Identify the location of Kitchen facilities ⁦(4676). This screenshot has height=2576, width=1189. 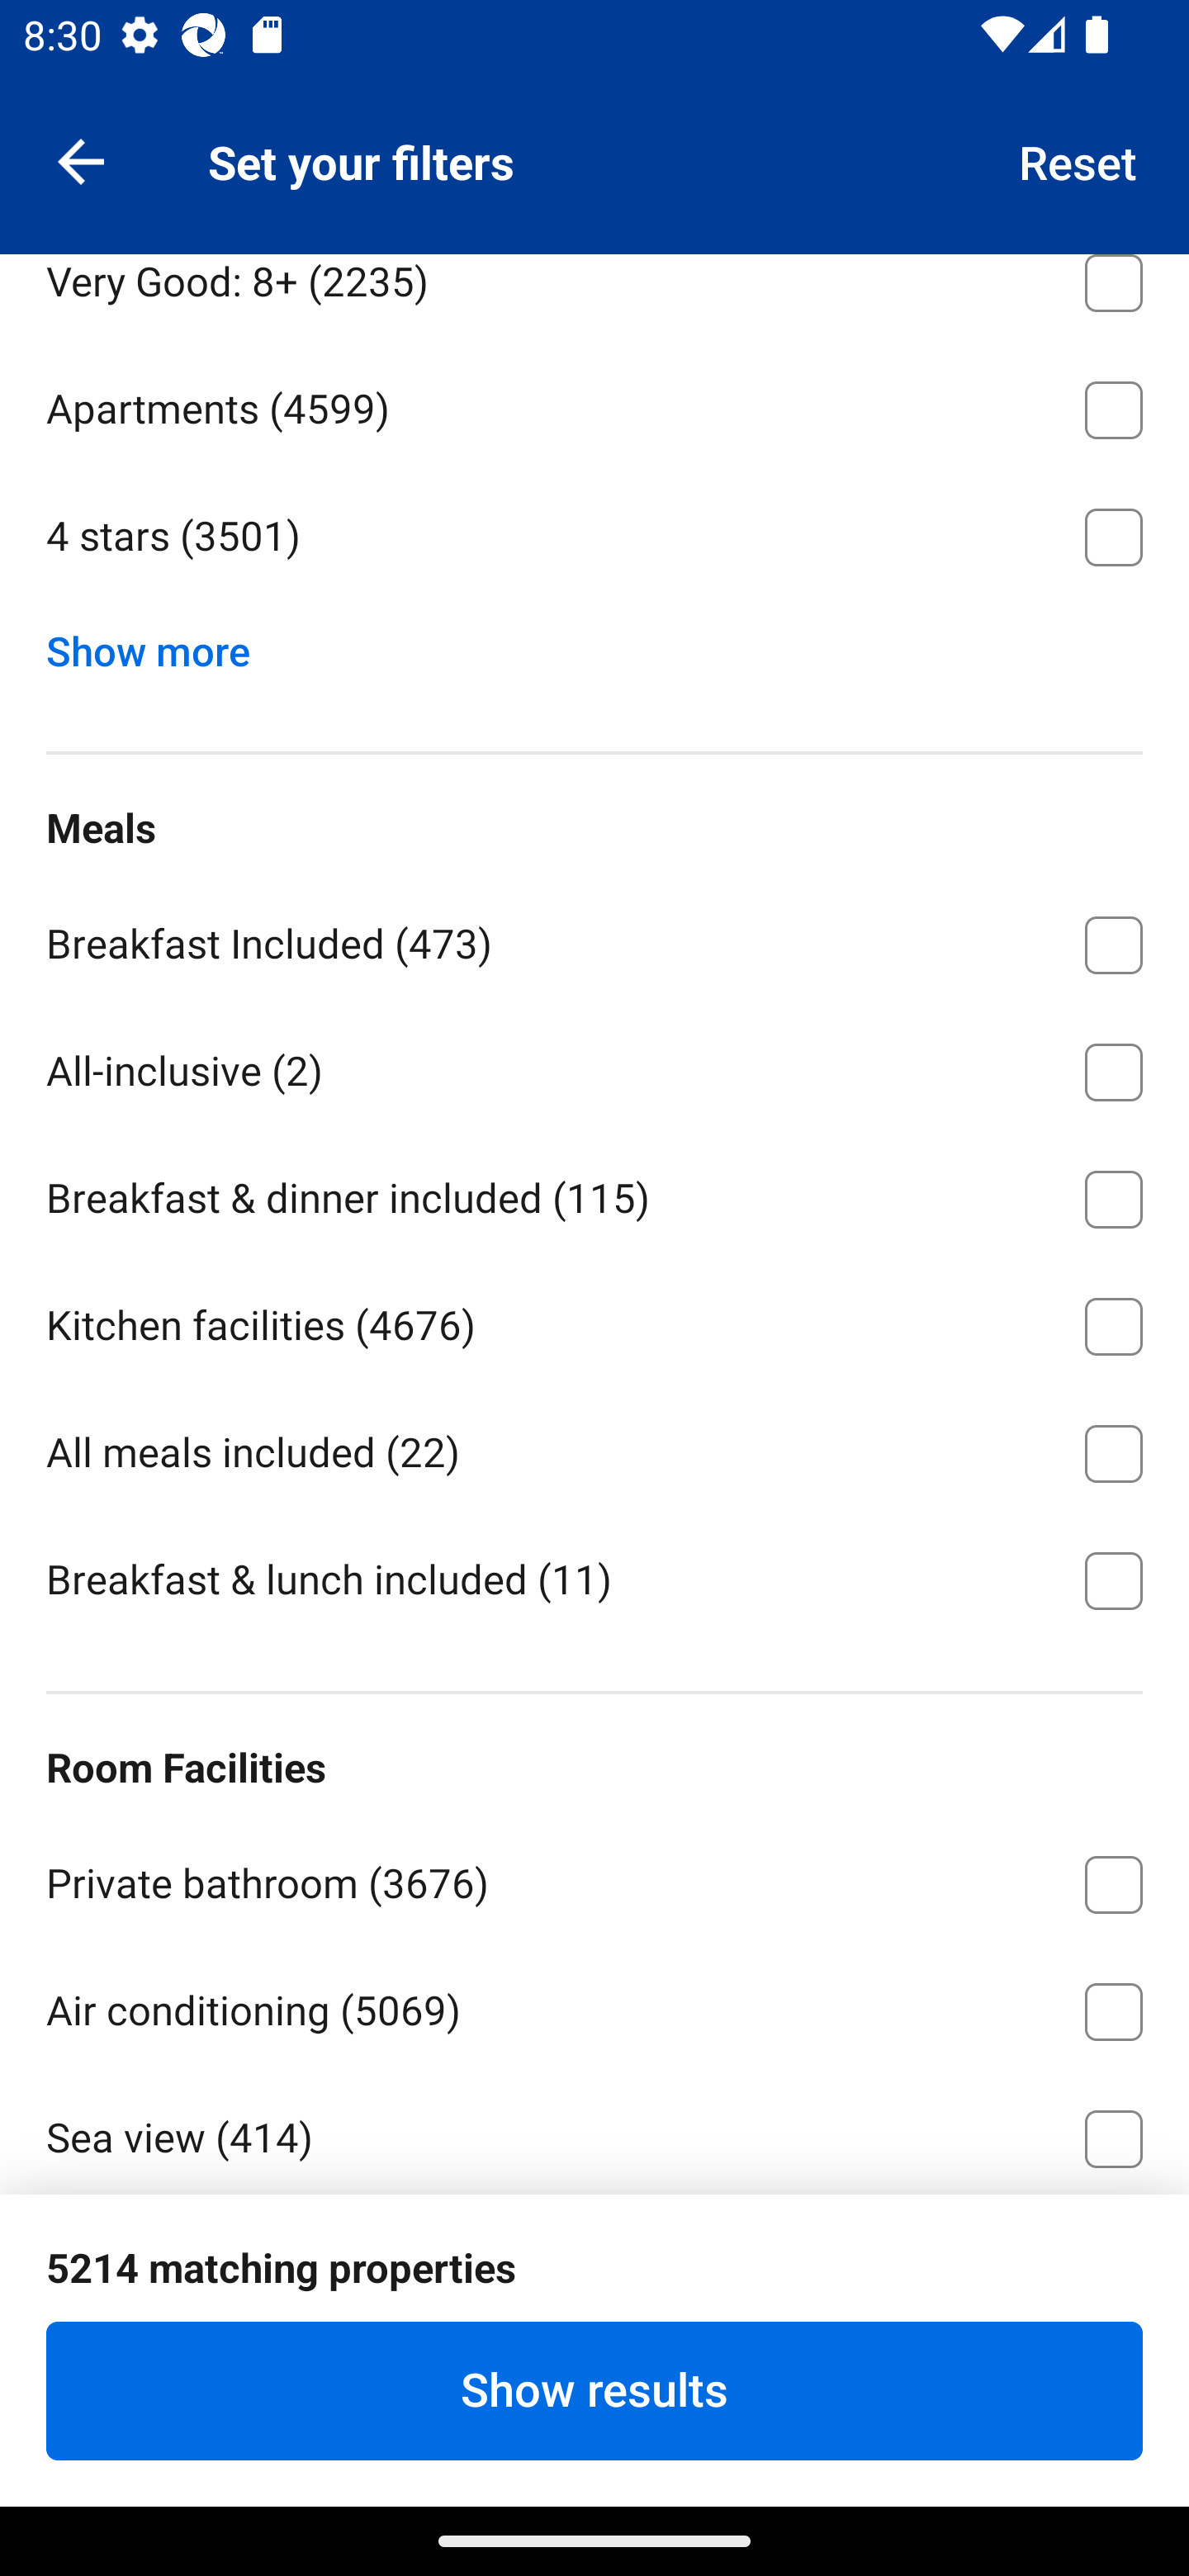
(594, 1321).